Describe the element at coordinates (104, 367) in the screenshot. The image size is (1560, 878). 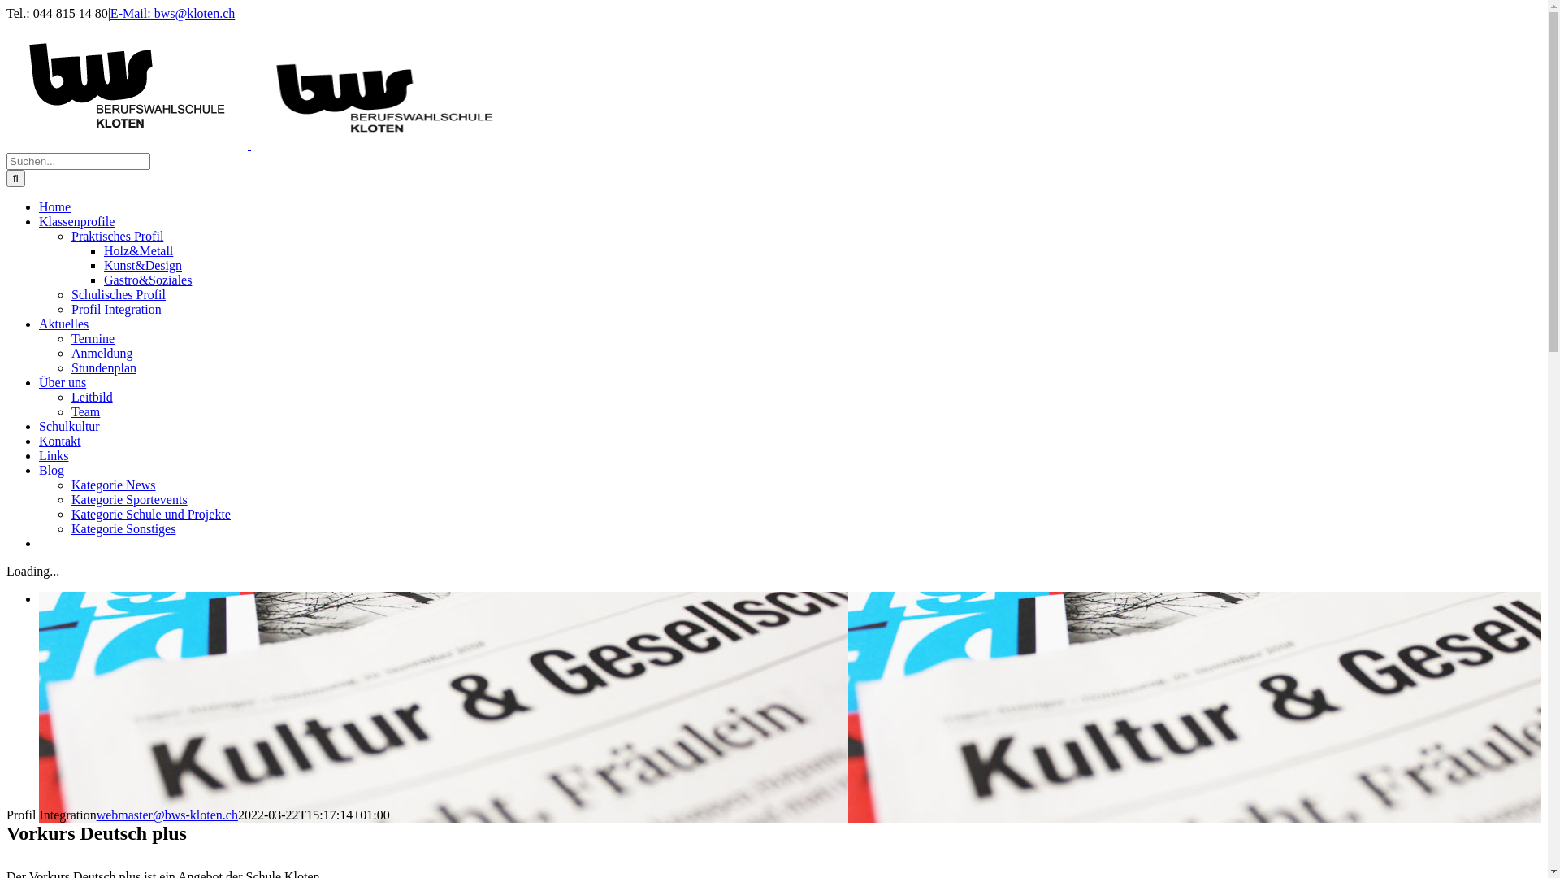
I see `Stundenplan` at that location.